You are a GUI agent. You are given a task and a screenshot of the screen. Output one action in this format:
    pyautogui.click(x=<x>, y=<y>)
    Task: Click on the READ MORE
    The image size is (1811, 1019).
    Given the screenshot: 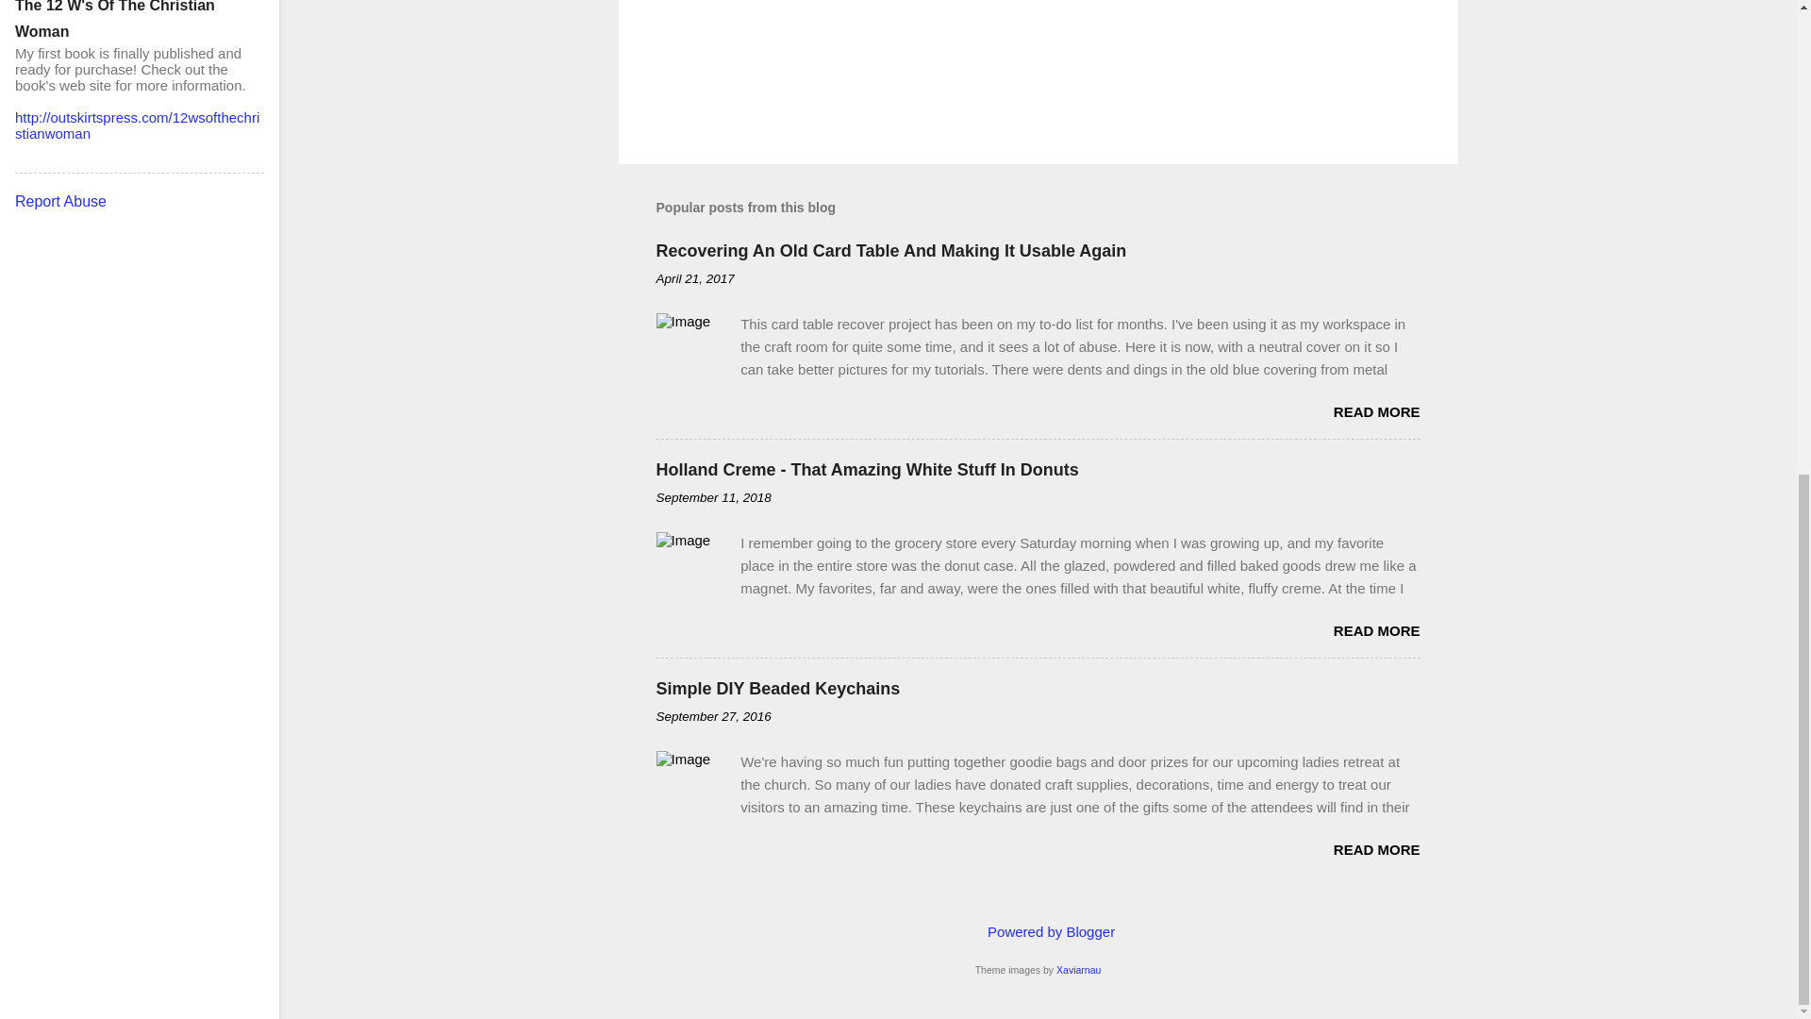 What is the action you would take?
    pyautogui.click(x=1376, y=849)
    